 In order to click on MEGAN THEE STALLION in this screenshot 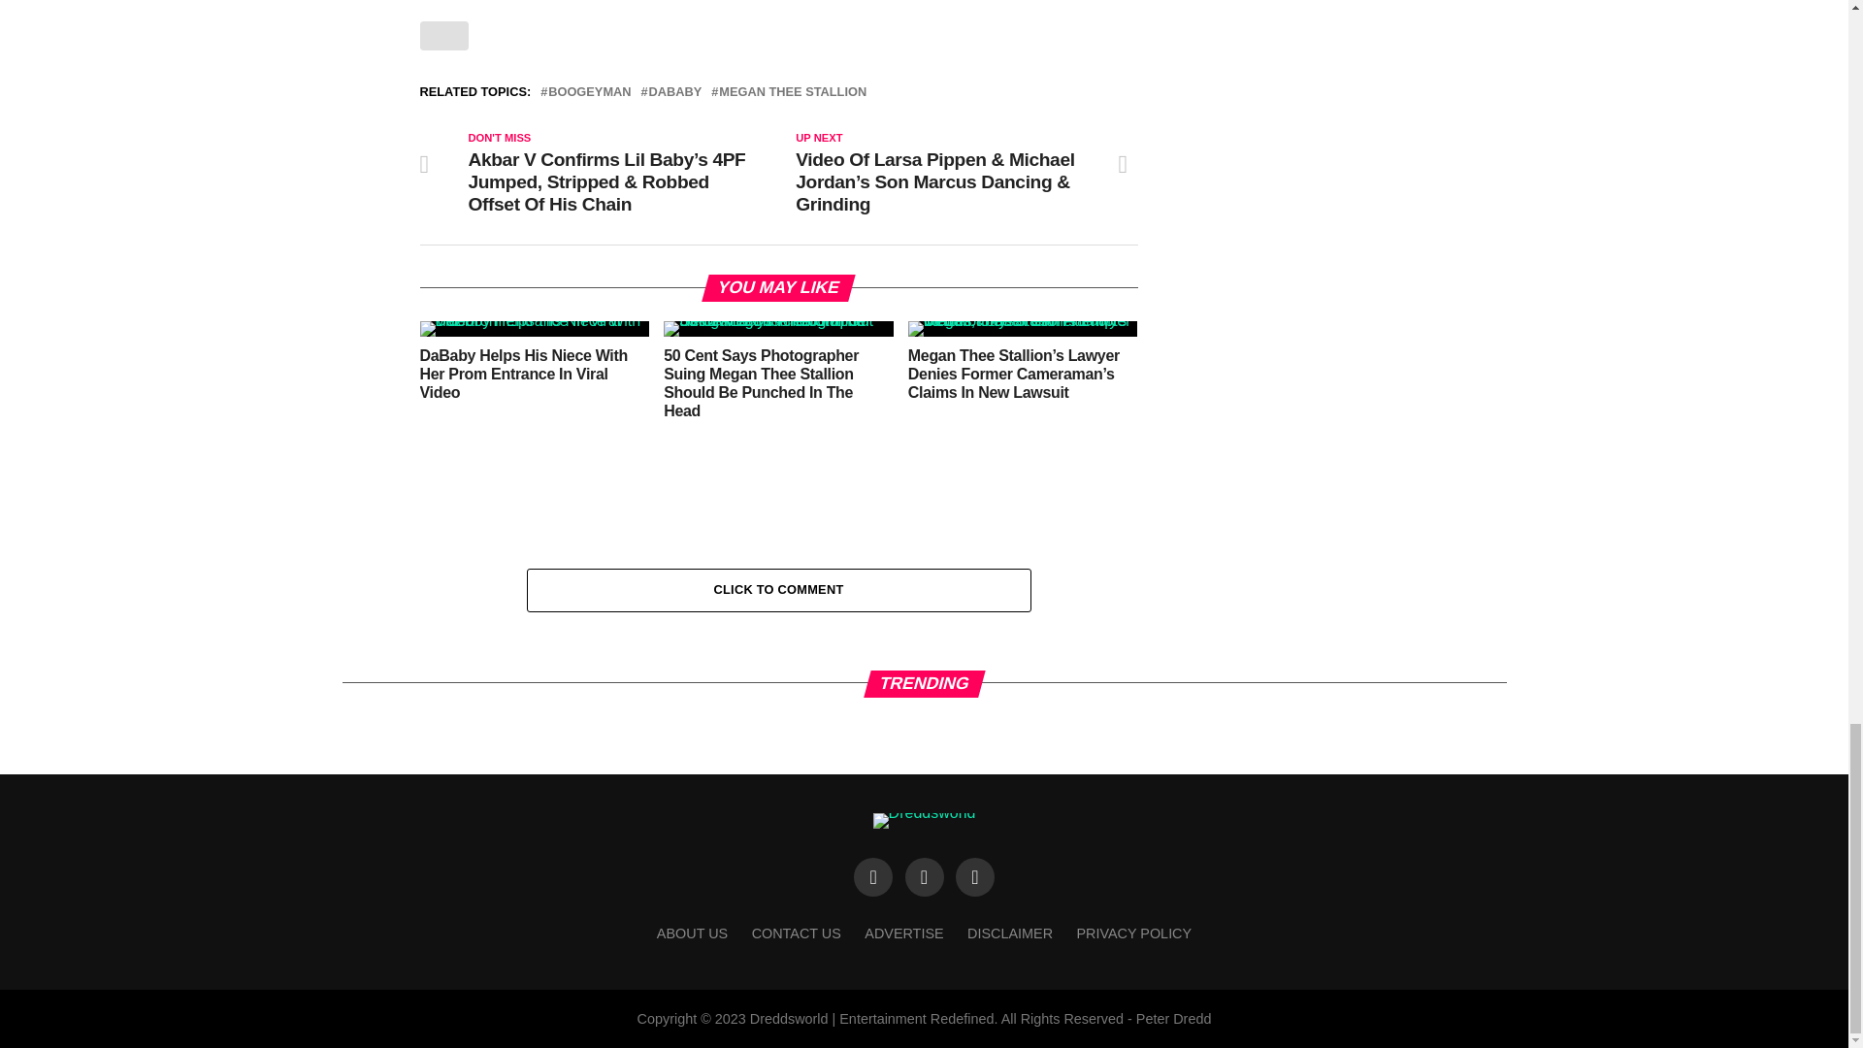, I will do `click(792, 91)`.